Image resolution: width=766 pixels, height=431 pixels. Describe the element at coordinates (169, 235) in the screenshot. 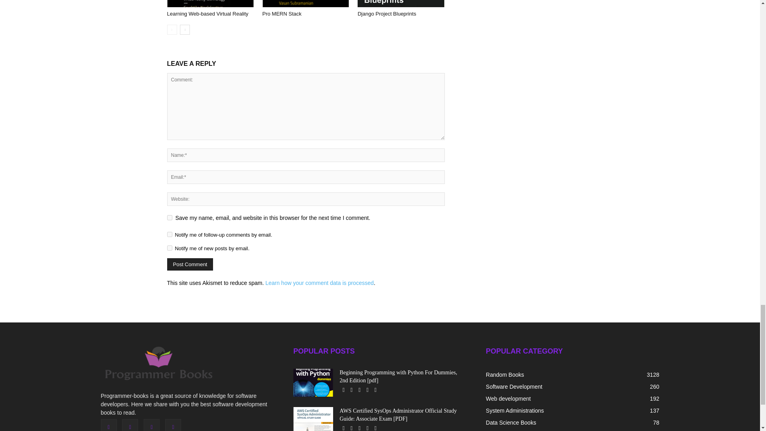

I see `subscribe` at that location.